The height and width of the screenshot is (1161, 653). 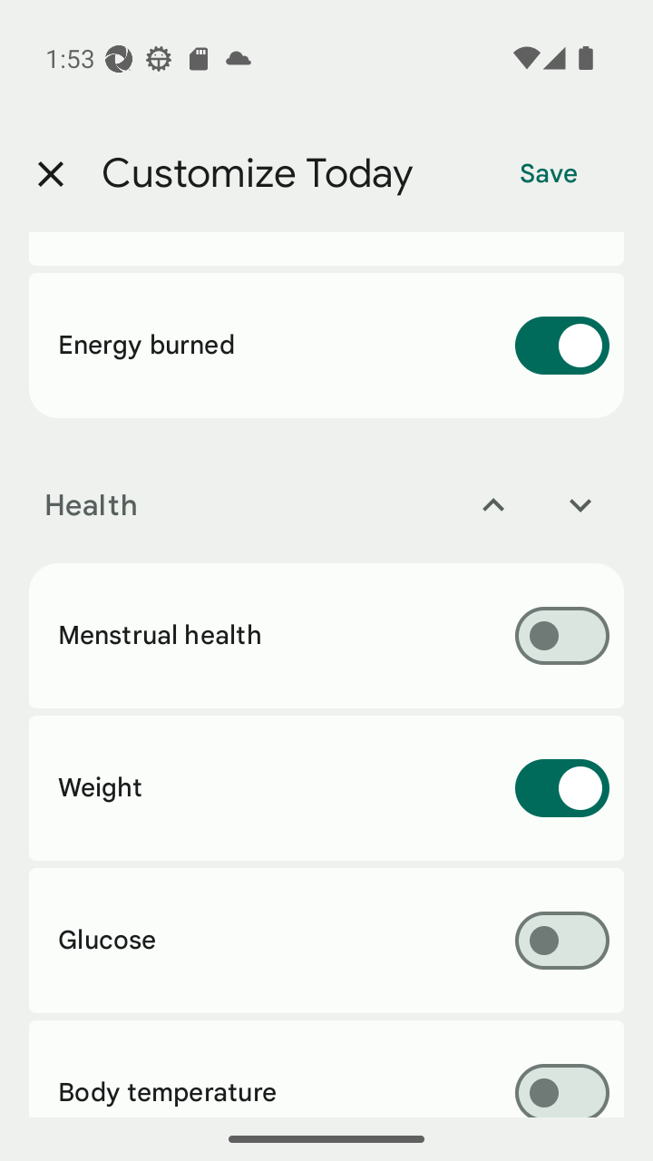 What do you see at coordinates (493, 505) in the screenshot?
I see `Move Health up` at bounding box center [493, 505].